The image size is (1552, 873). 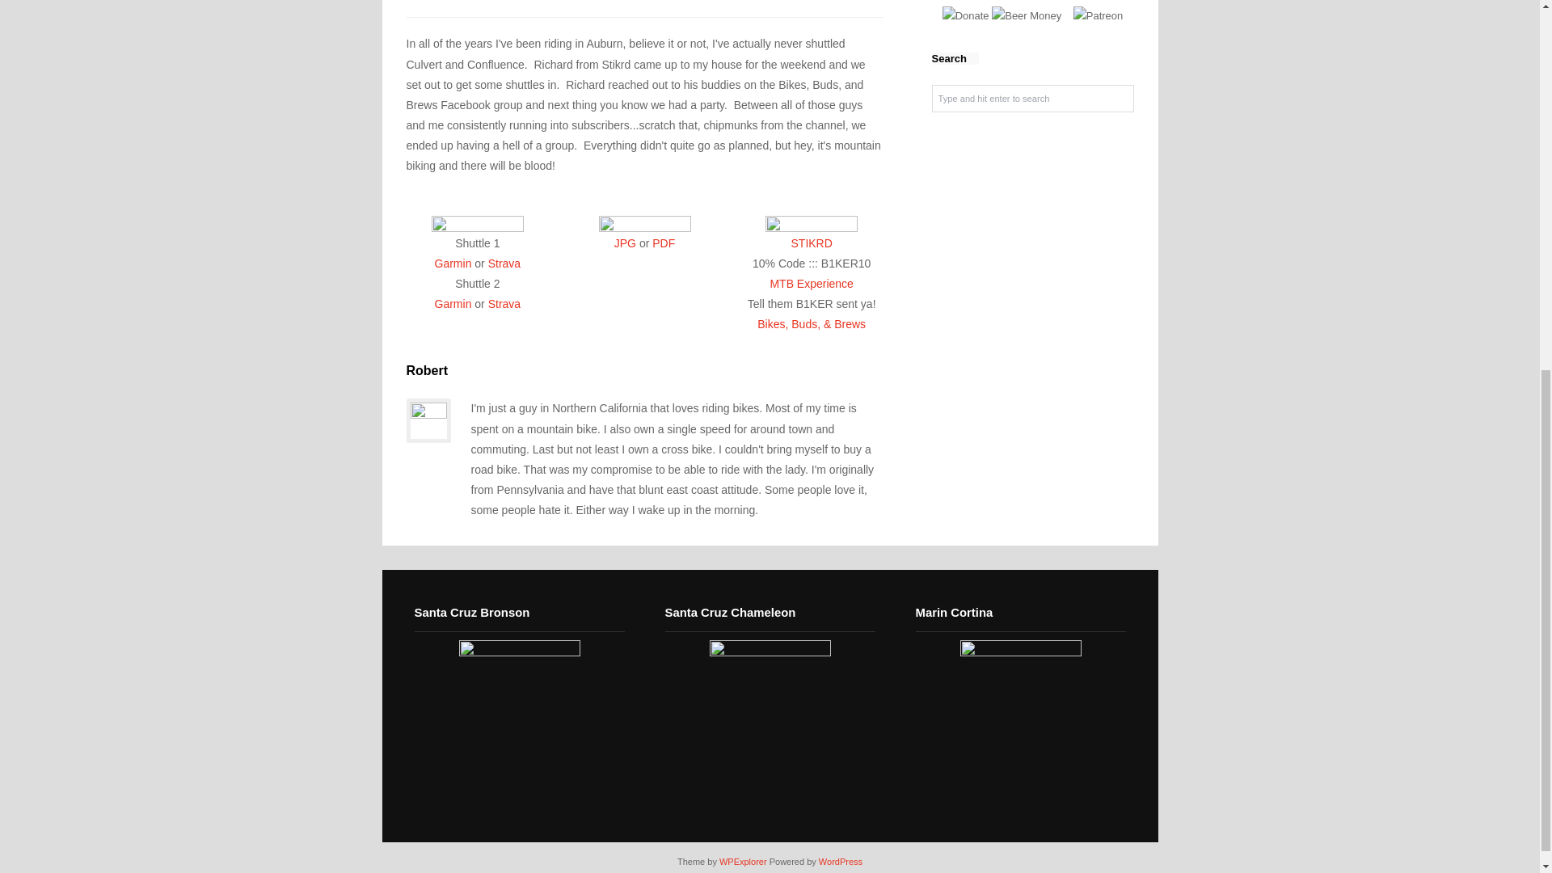 What do you see at coordinates (811, 283) in the screenshot?
I see `MTB Experience` at bounding box center [811, 283].